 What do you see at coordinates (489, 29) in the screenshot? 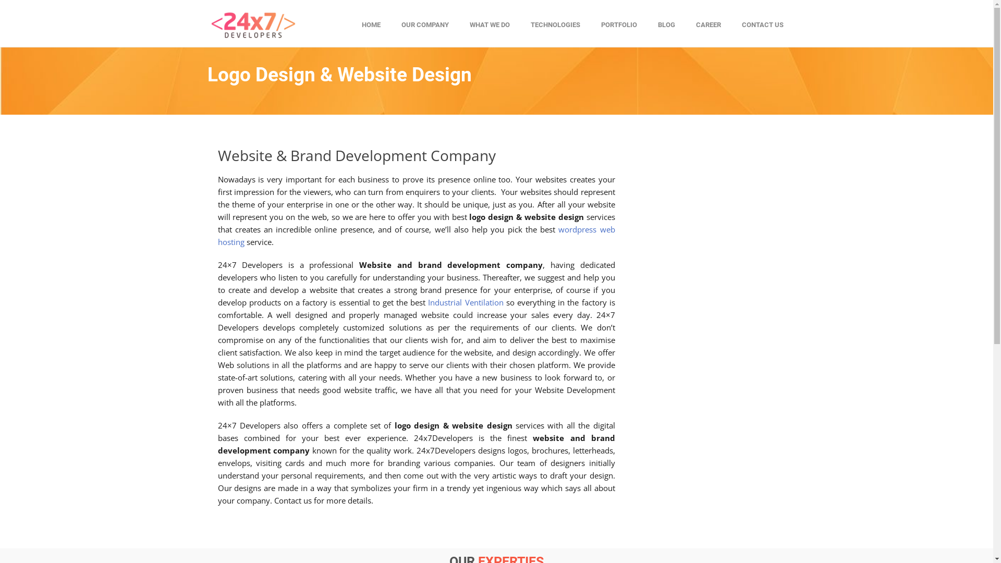
I see `WHAT WE DO` at bounding box center [489, 29].